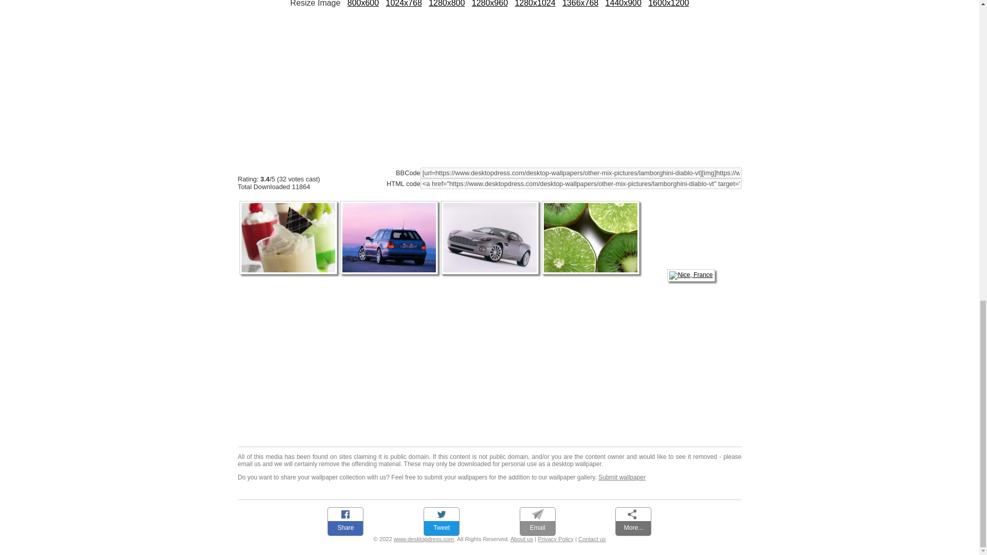  I want to click on Submit wallpaper, so click(622, 477).